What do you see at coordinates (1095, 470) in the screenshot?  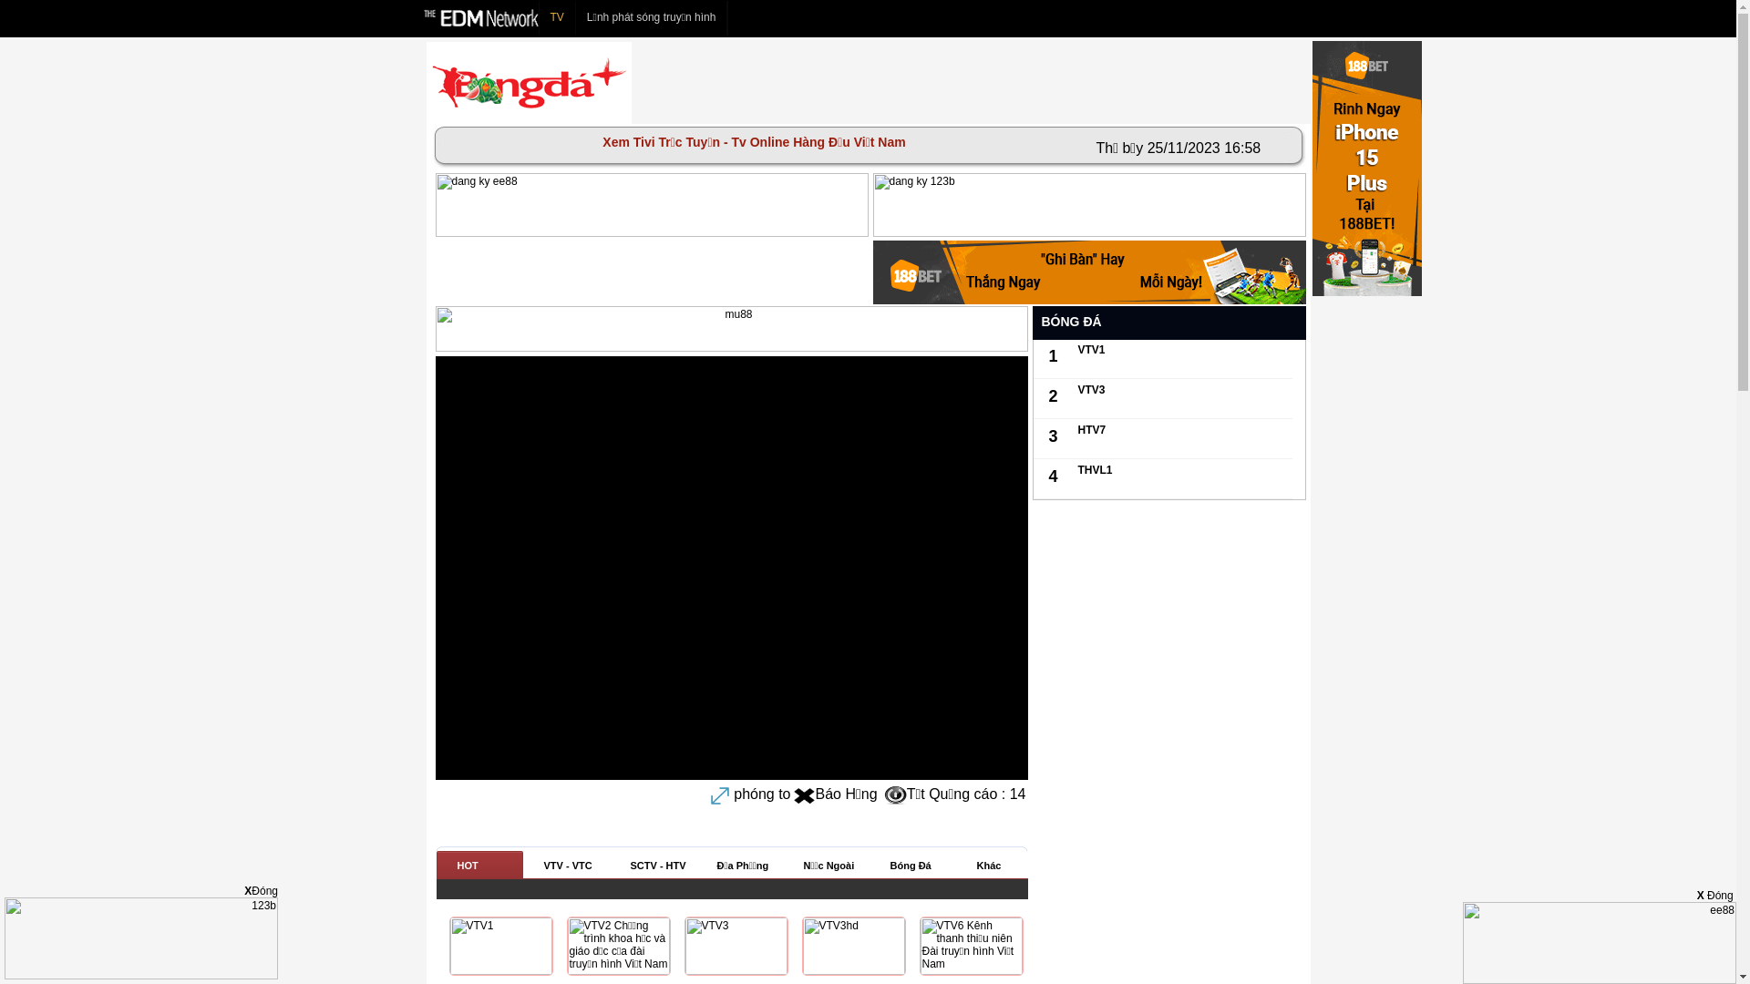 I see `THVL1` at bounding box center [1095, 470].